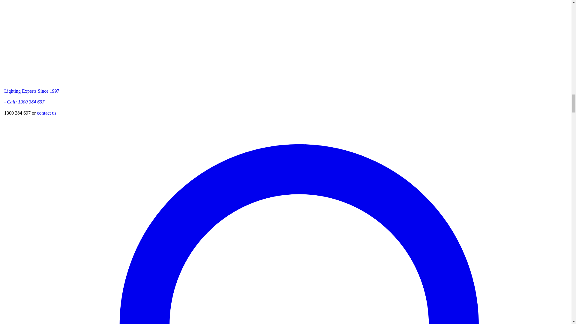 This screenshot has width=576, height=324. I want to click on Lighting Experts Since 1997, so click(31, 91).